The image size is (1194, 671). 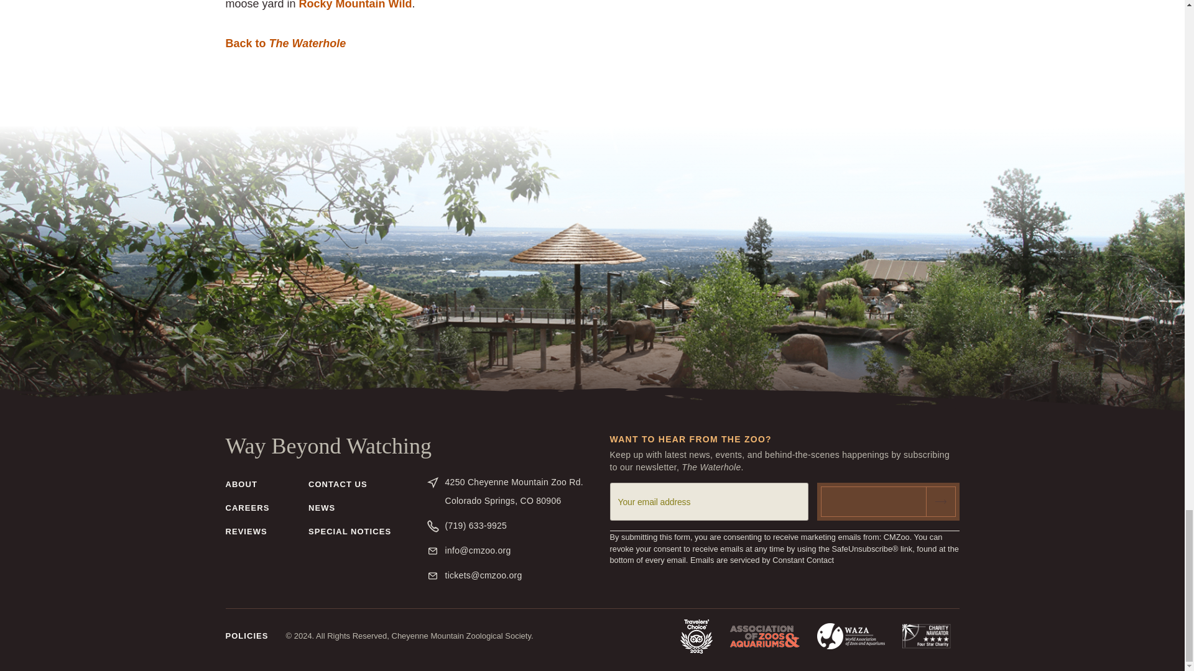 What do you see at coordinates (888, 501) in the screenshot?
I see `Back to The Waterhole` at bounding box center [888, 501].